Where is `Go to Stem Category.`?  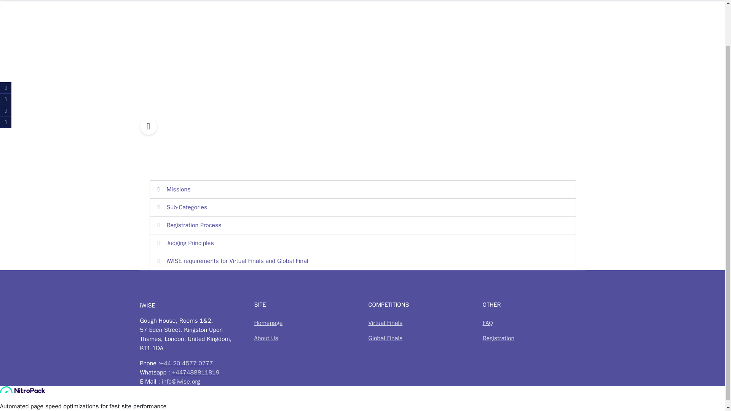 Go to Stem Category. is located at coordinates (212, 44).